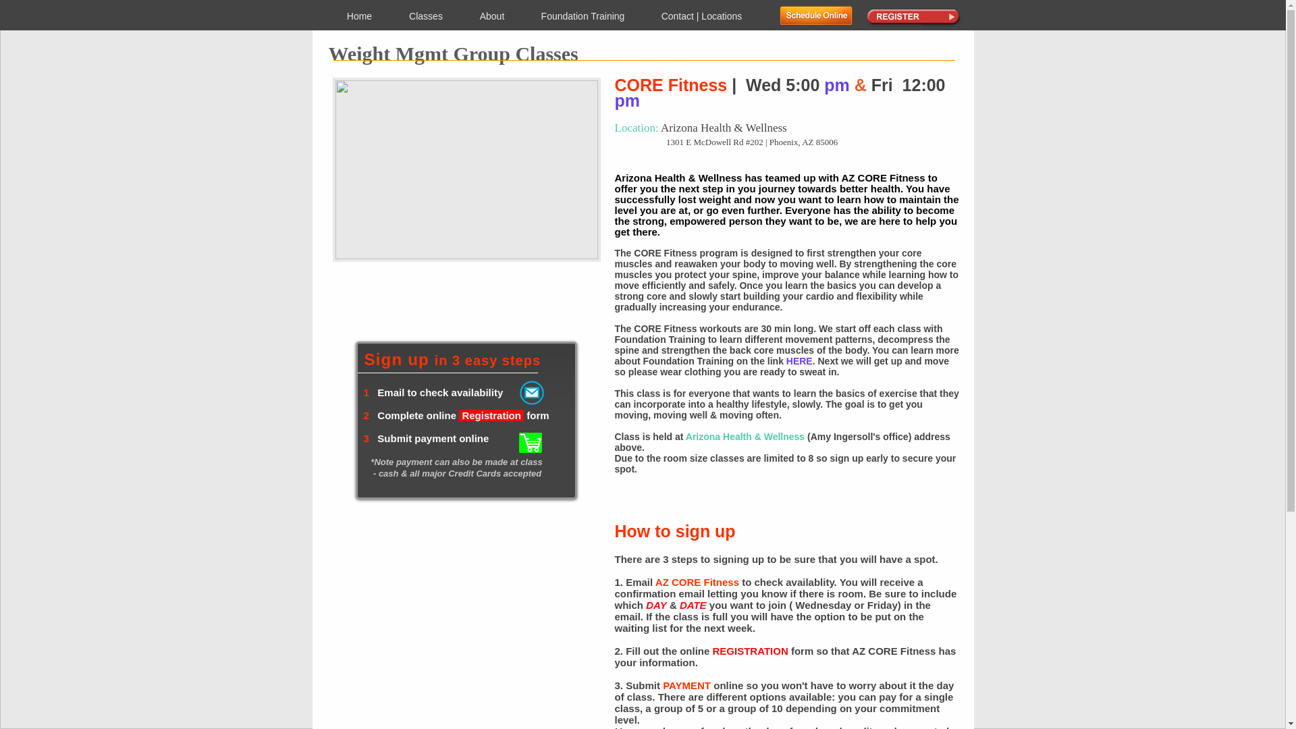 Image resolution: width=1296 pixels, height=729 pixels. What do you see at coordinates (799, 361) in the screenshot?
I see `HERE` at bounding box center [799, 361].